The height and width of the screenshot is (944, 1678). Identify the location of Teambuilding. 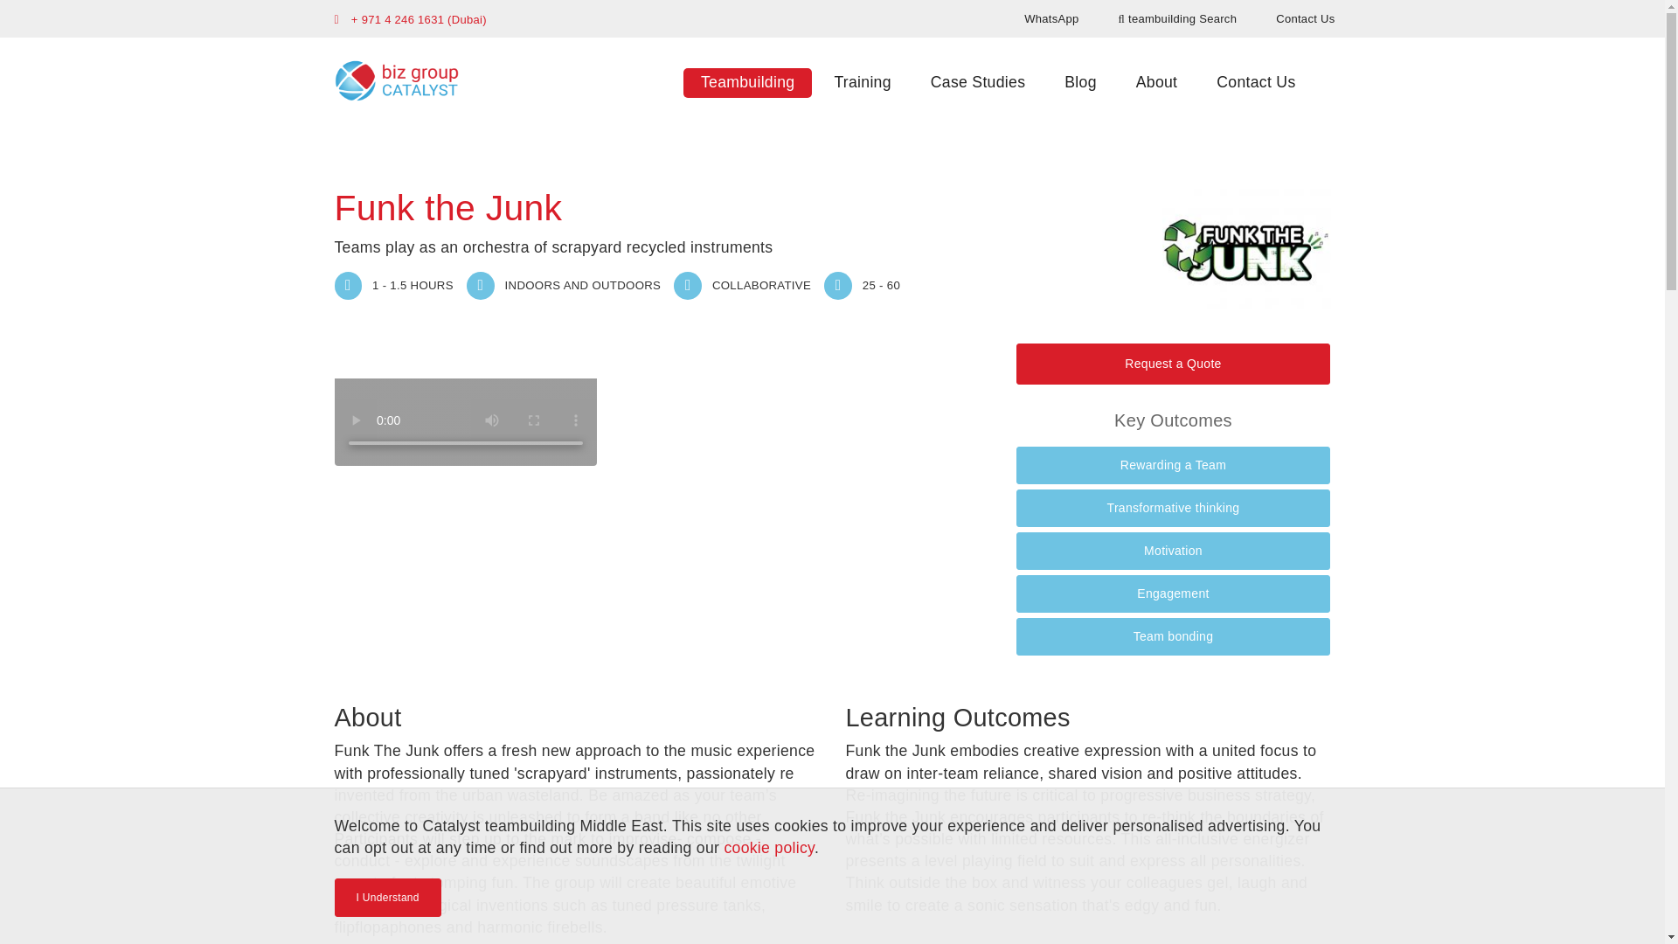
(747, 82).